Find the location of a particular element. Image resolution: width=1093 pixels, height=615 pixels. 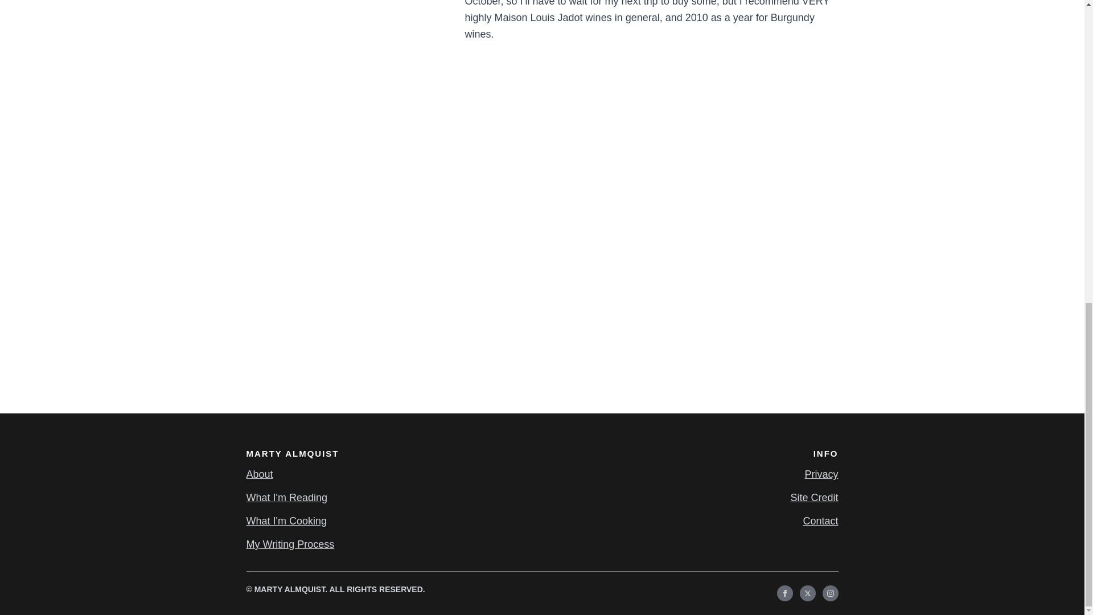

About is located at coordinates (259, 474).